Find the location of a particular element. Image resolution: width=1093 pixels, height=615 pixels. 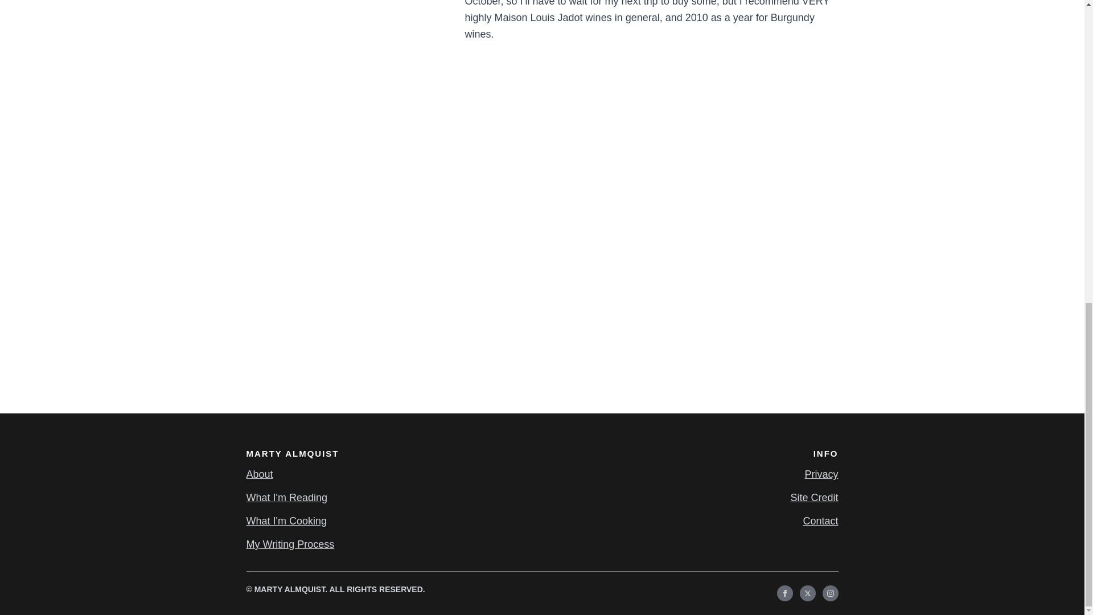

About is located at coordinates (259, 474).